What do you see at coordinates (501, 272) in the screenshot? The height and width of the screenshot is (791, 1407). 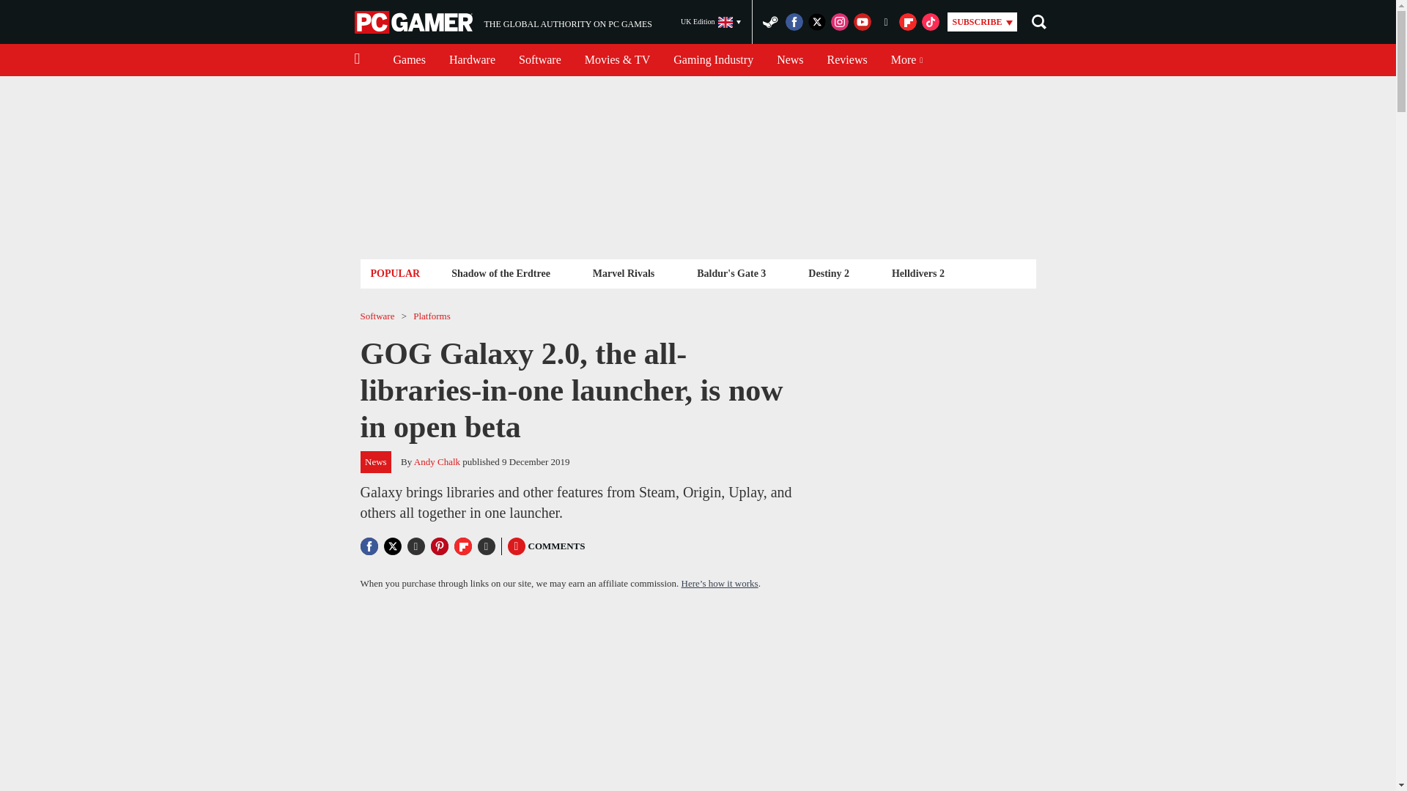 I see `Shadow of the Erdtree` at bounding box center [501, 272].